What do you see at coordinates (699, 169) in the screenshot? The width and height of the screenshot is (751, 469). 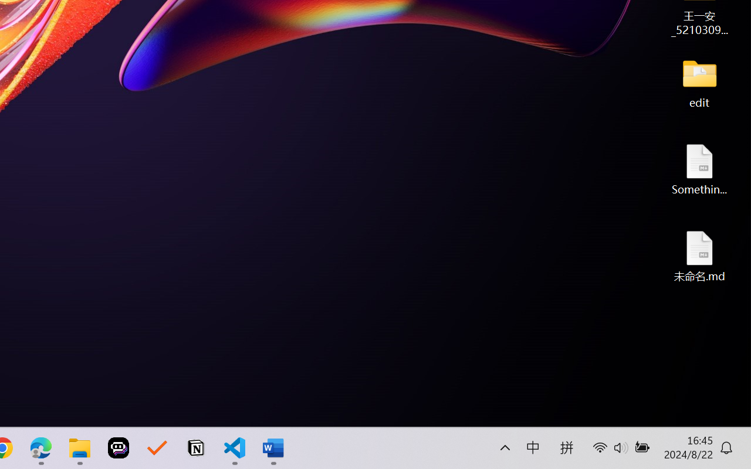 I see `Something.md` at bounding box center [699, 169].